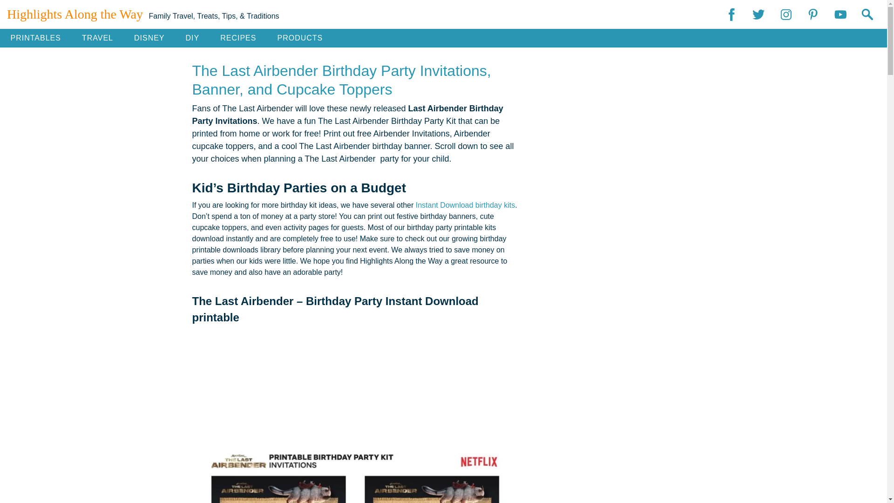  What do you see at coordinates (300, 38) in the screenshot?
I see `PRODUCTS` at bounding box center [300, 38].